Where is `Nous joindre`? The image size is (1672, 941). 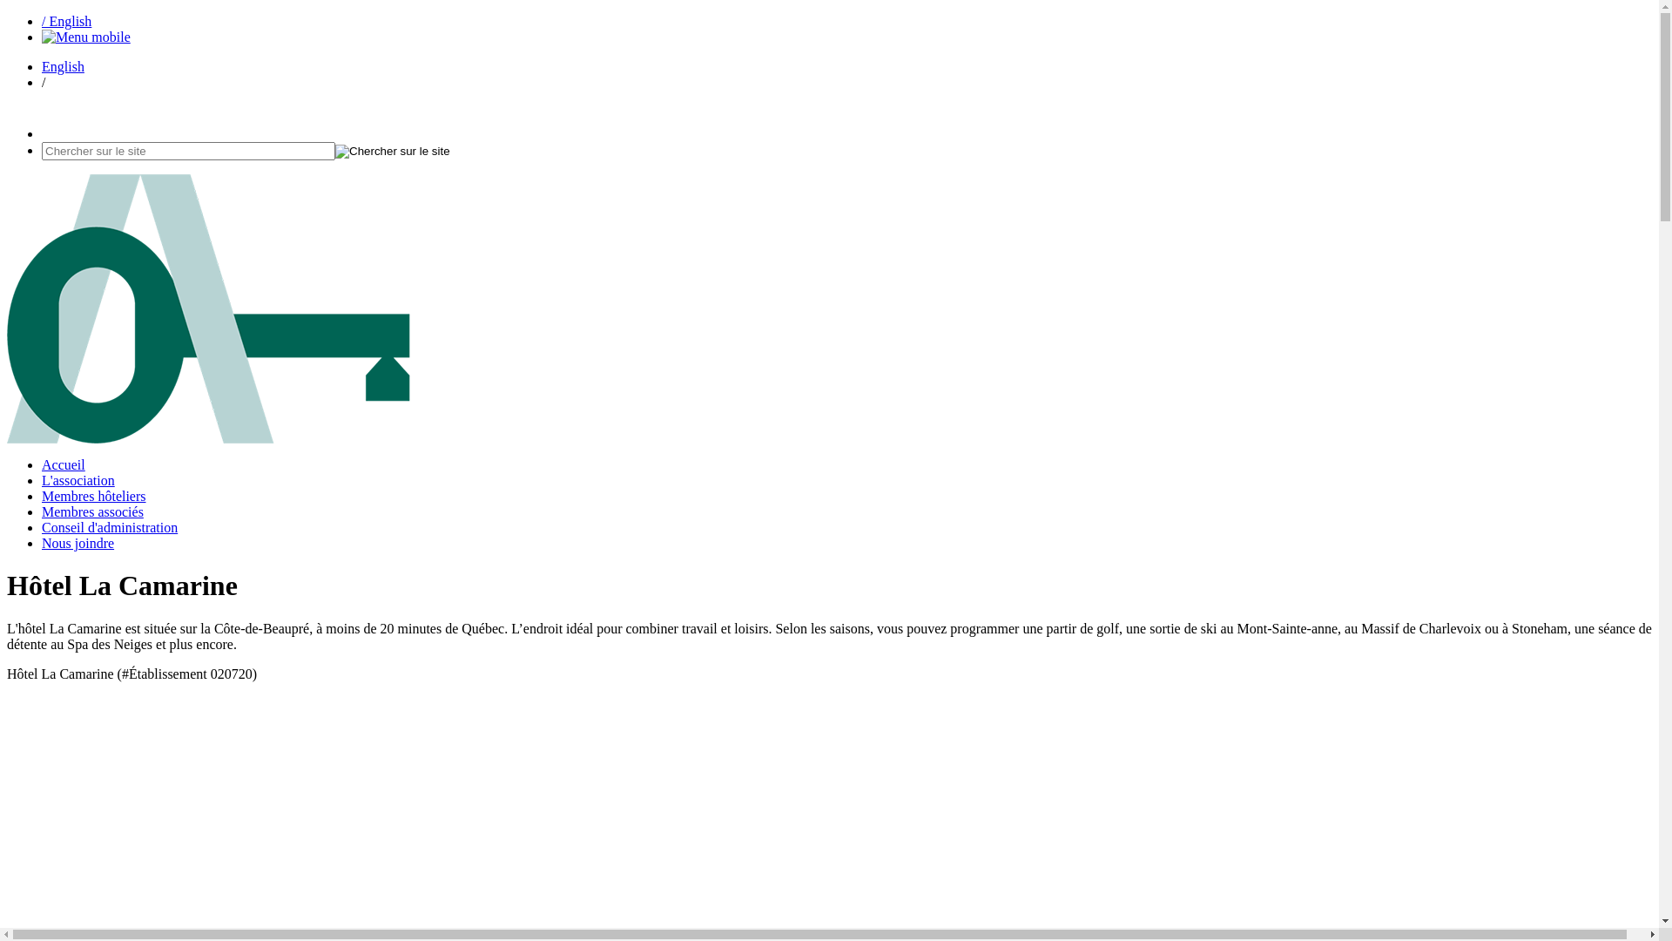 Nous joindre is located at coordinates (78, 544).